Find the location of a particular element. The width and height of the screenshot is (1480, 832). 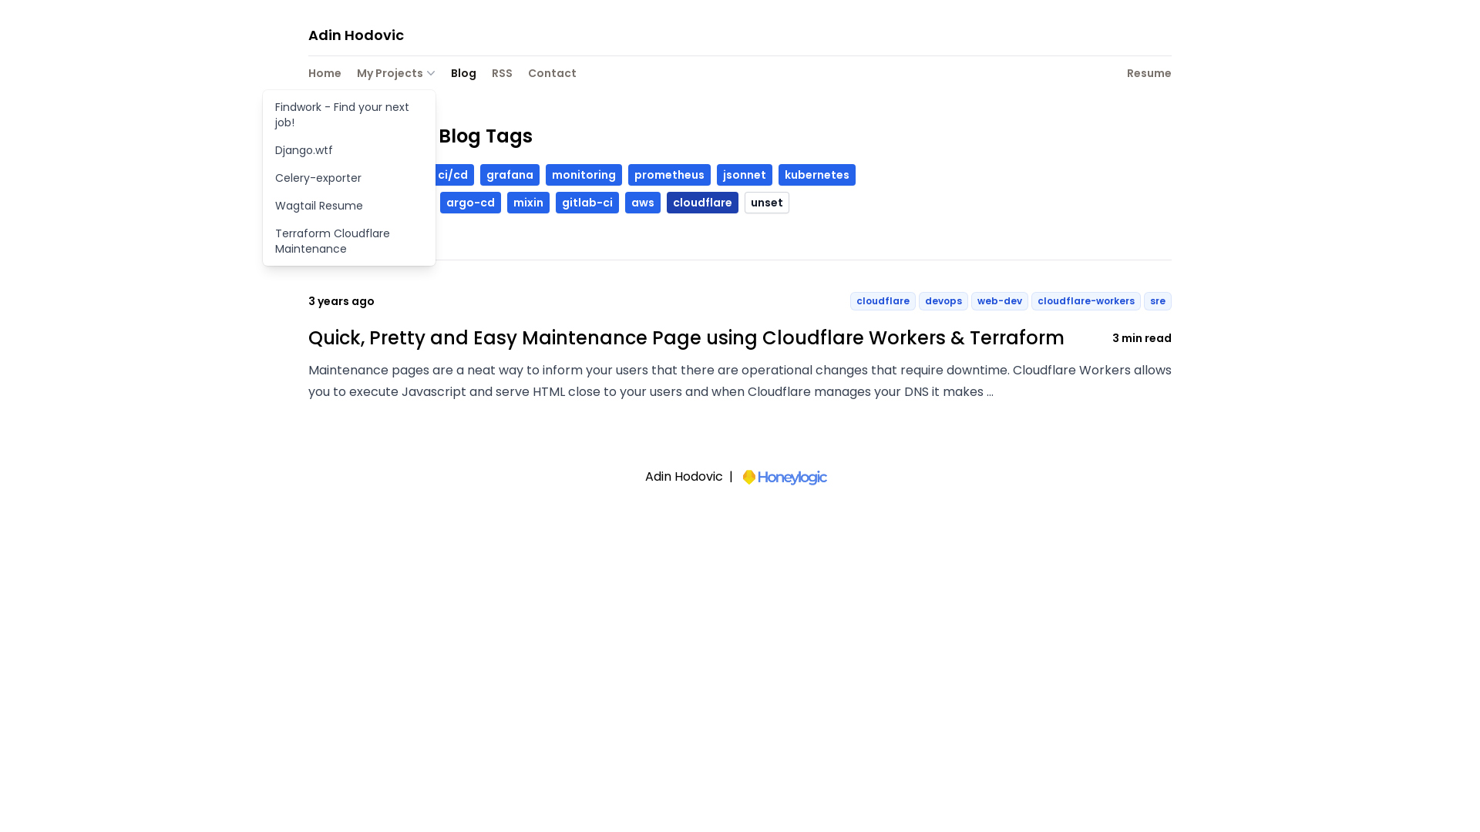

My Projects is located at coordinates (396, 73).